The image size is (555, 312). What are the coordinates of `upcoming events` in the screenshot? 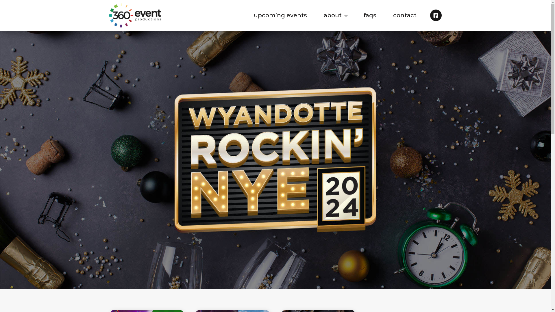 It's located at (280, 16).